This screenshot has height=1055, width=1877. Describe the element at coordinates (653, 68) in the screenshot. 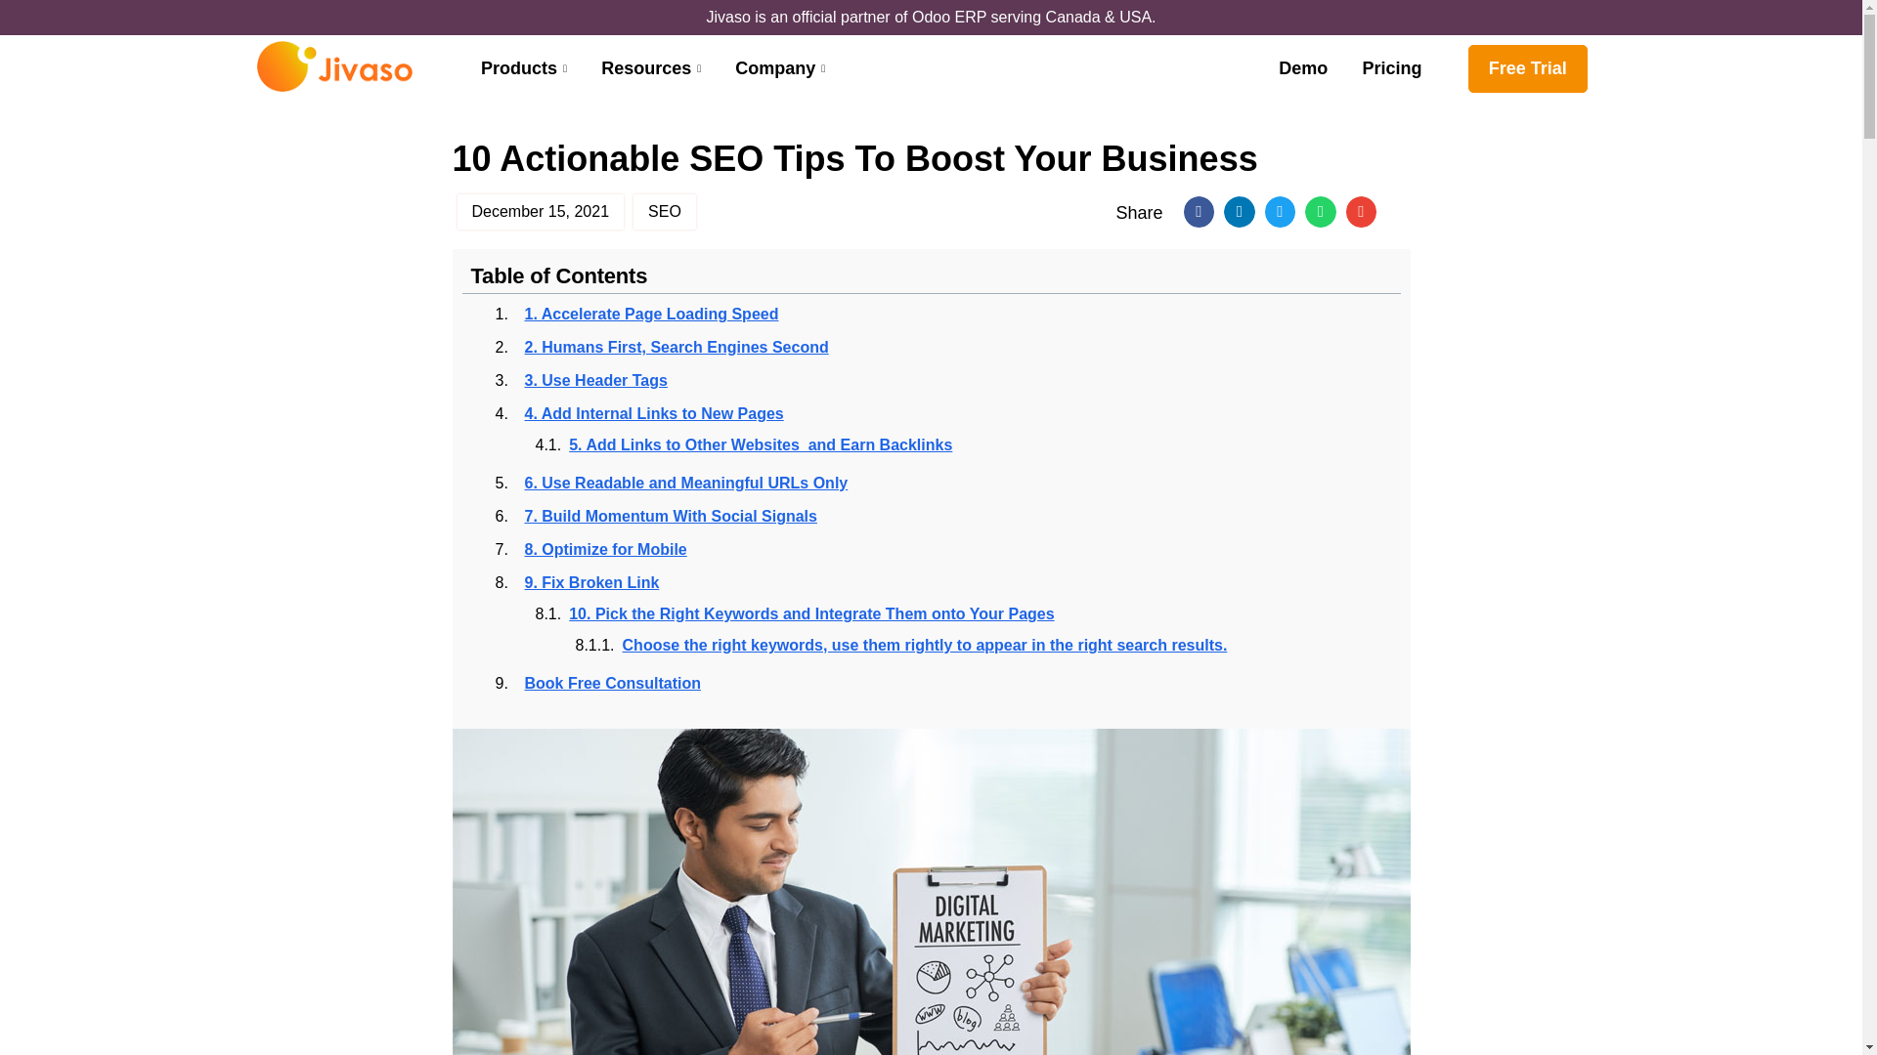

I see `Resources` at that location.